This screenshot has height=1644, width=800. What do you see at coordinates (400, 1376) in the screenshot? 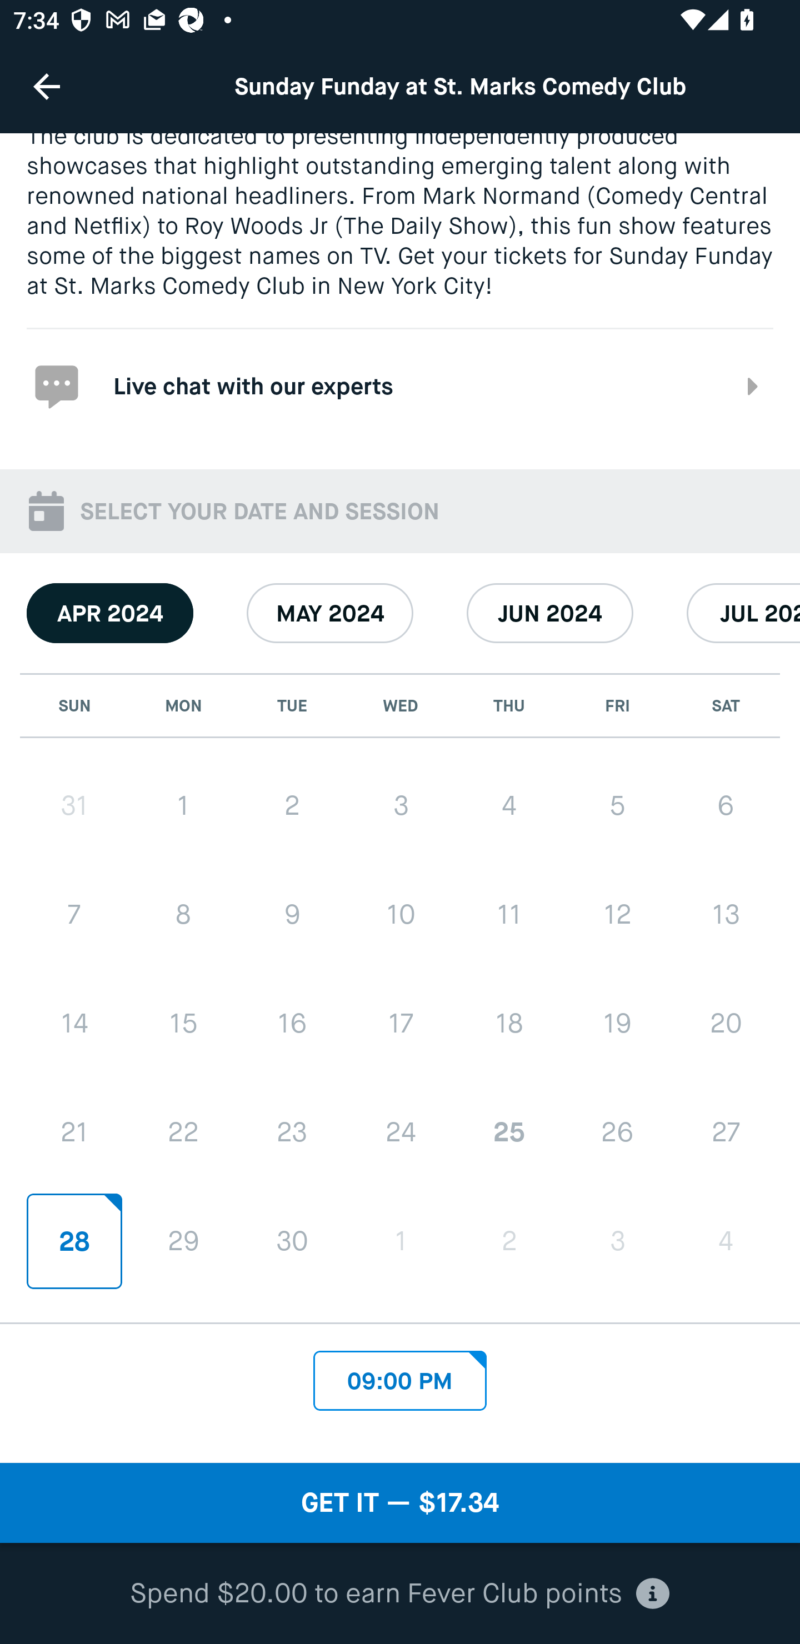
I see `09:00 PM` at bounding box center [400, 1376].